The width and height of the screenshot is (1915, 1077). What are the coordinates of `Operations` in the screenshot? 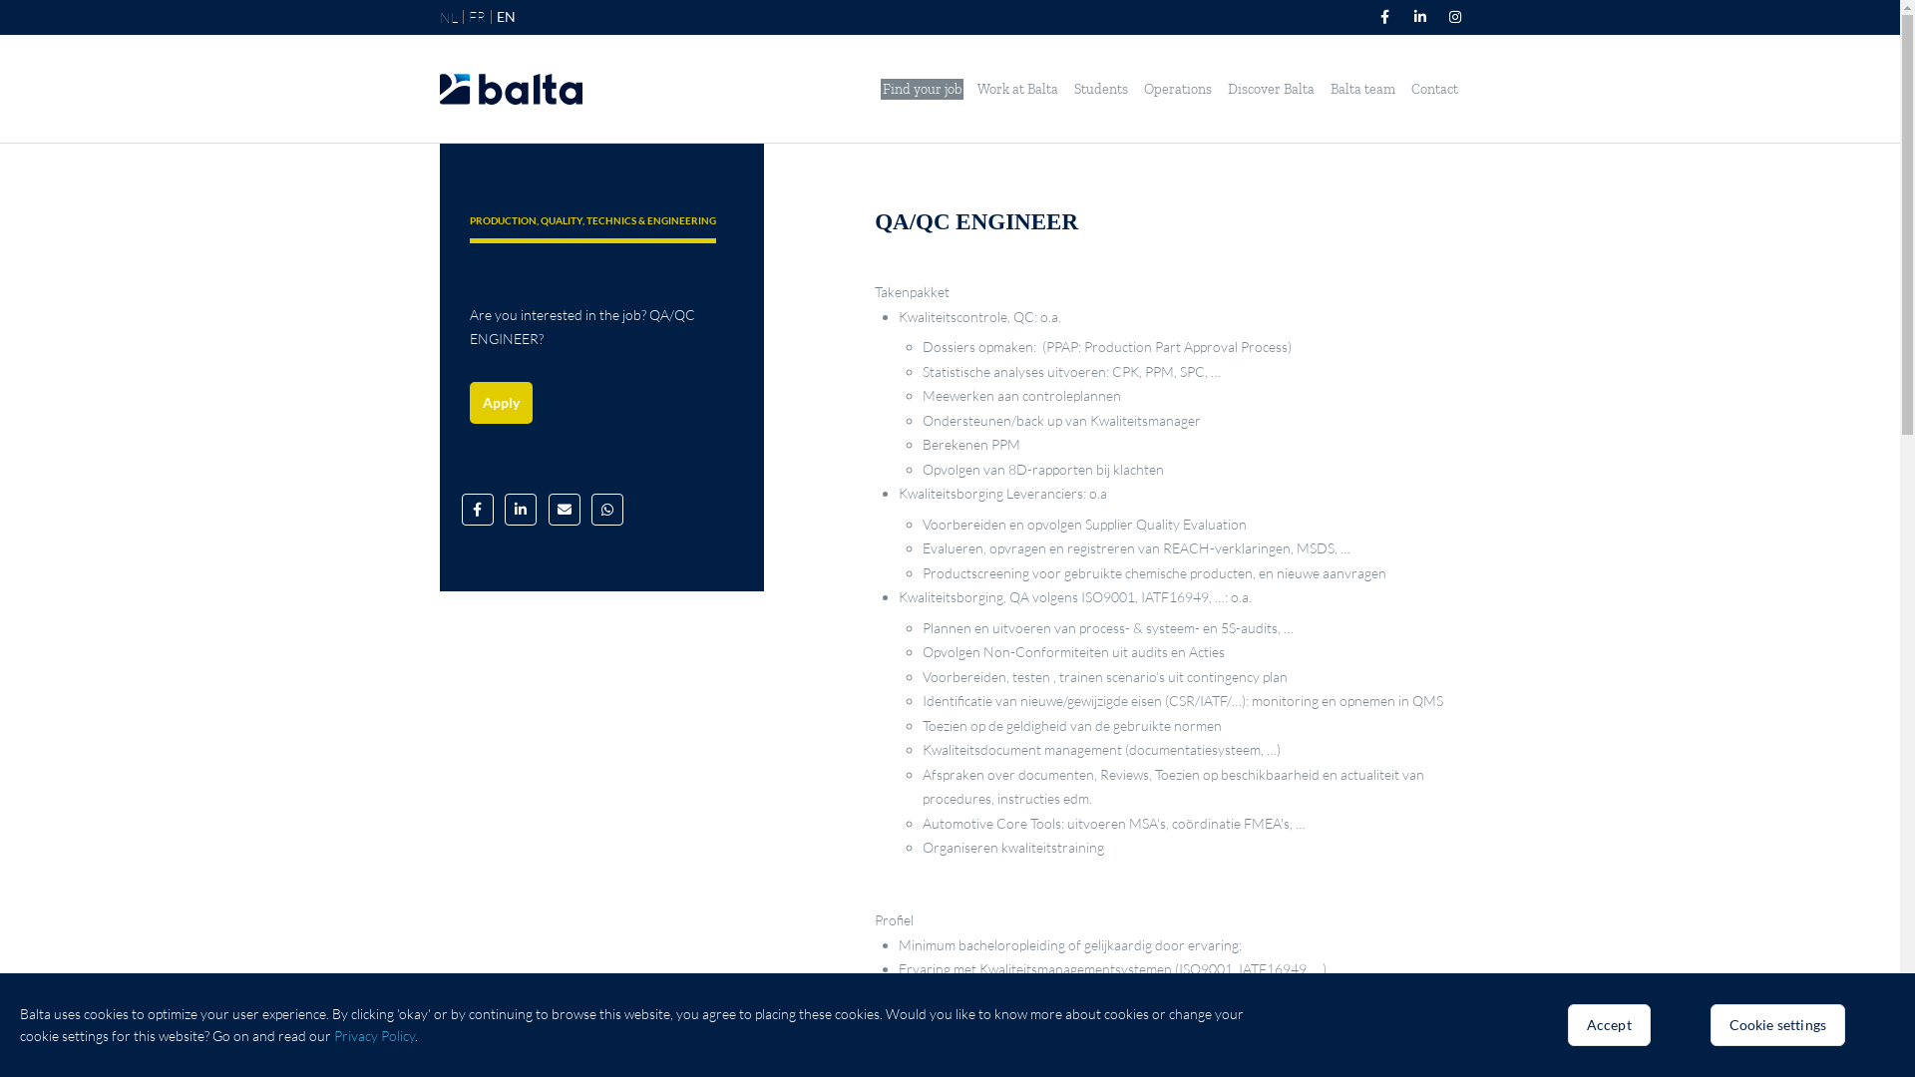 It's located at (1178, 90).